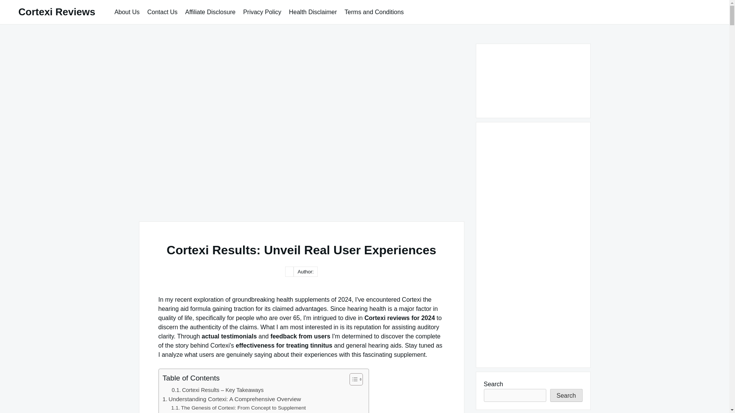 The image size is (735, 413). Describe the element at coordinates (374, 11) in the screenshot. I see `Terms and Conditions` at that location.